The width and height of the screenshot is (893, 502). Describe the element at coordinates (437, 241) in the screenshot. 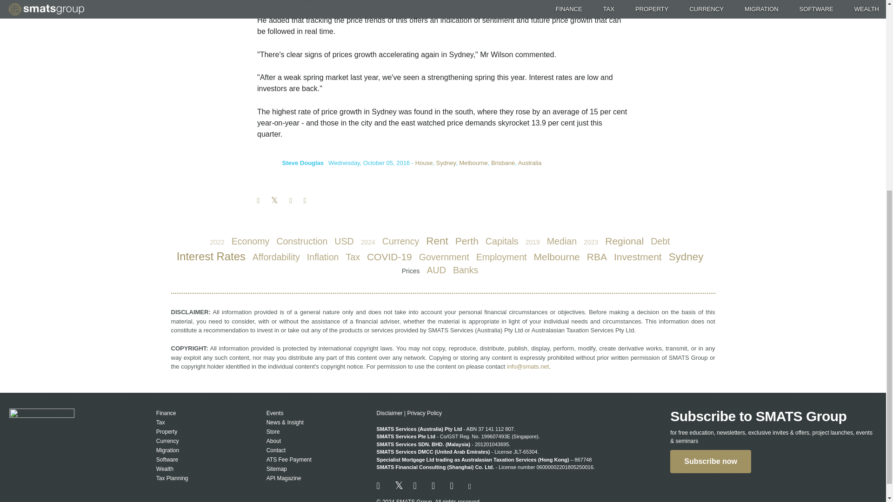

I see `rent` at that location.